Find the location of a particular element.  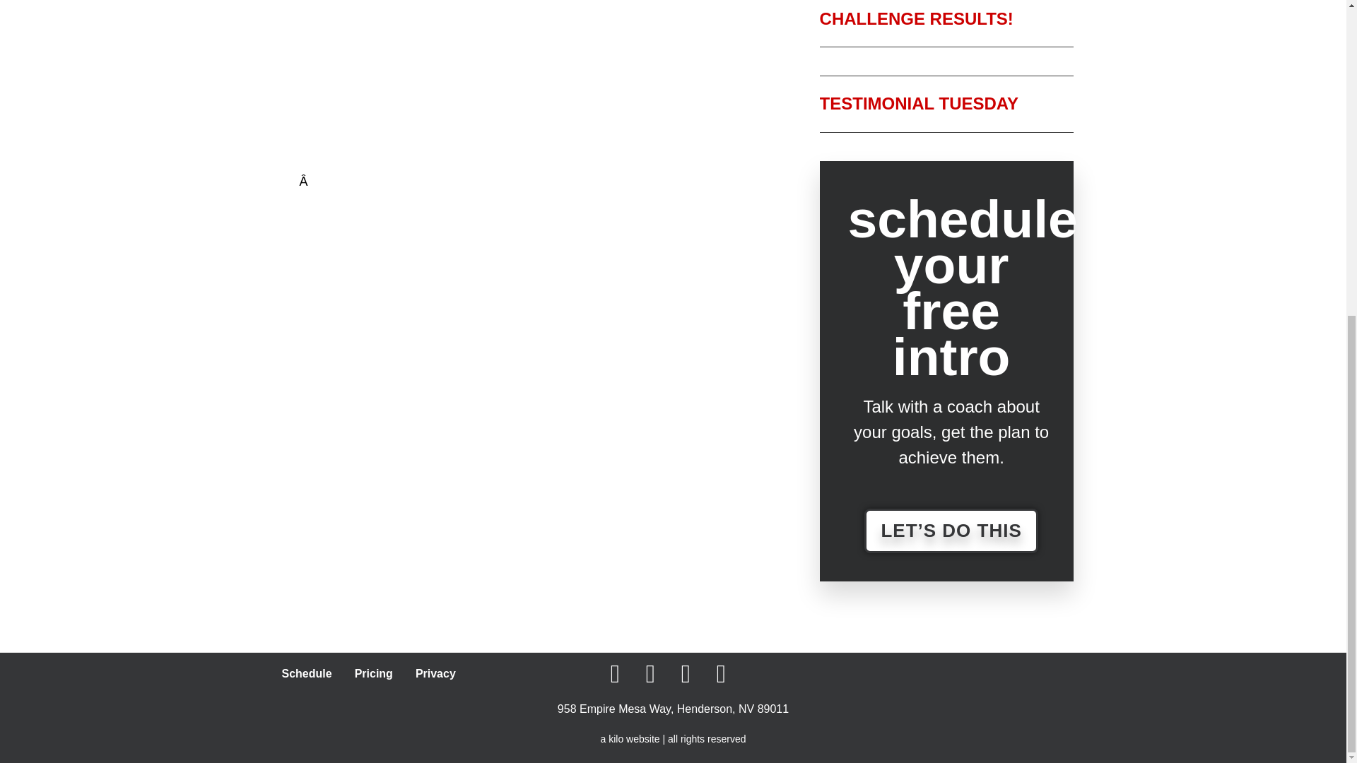

Pricing is located at coordinates (373, 674).